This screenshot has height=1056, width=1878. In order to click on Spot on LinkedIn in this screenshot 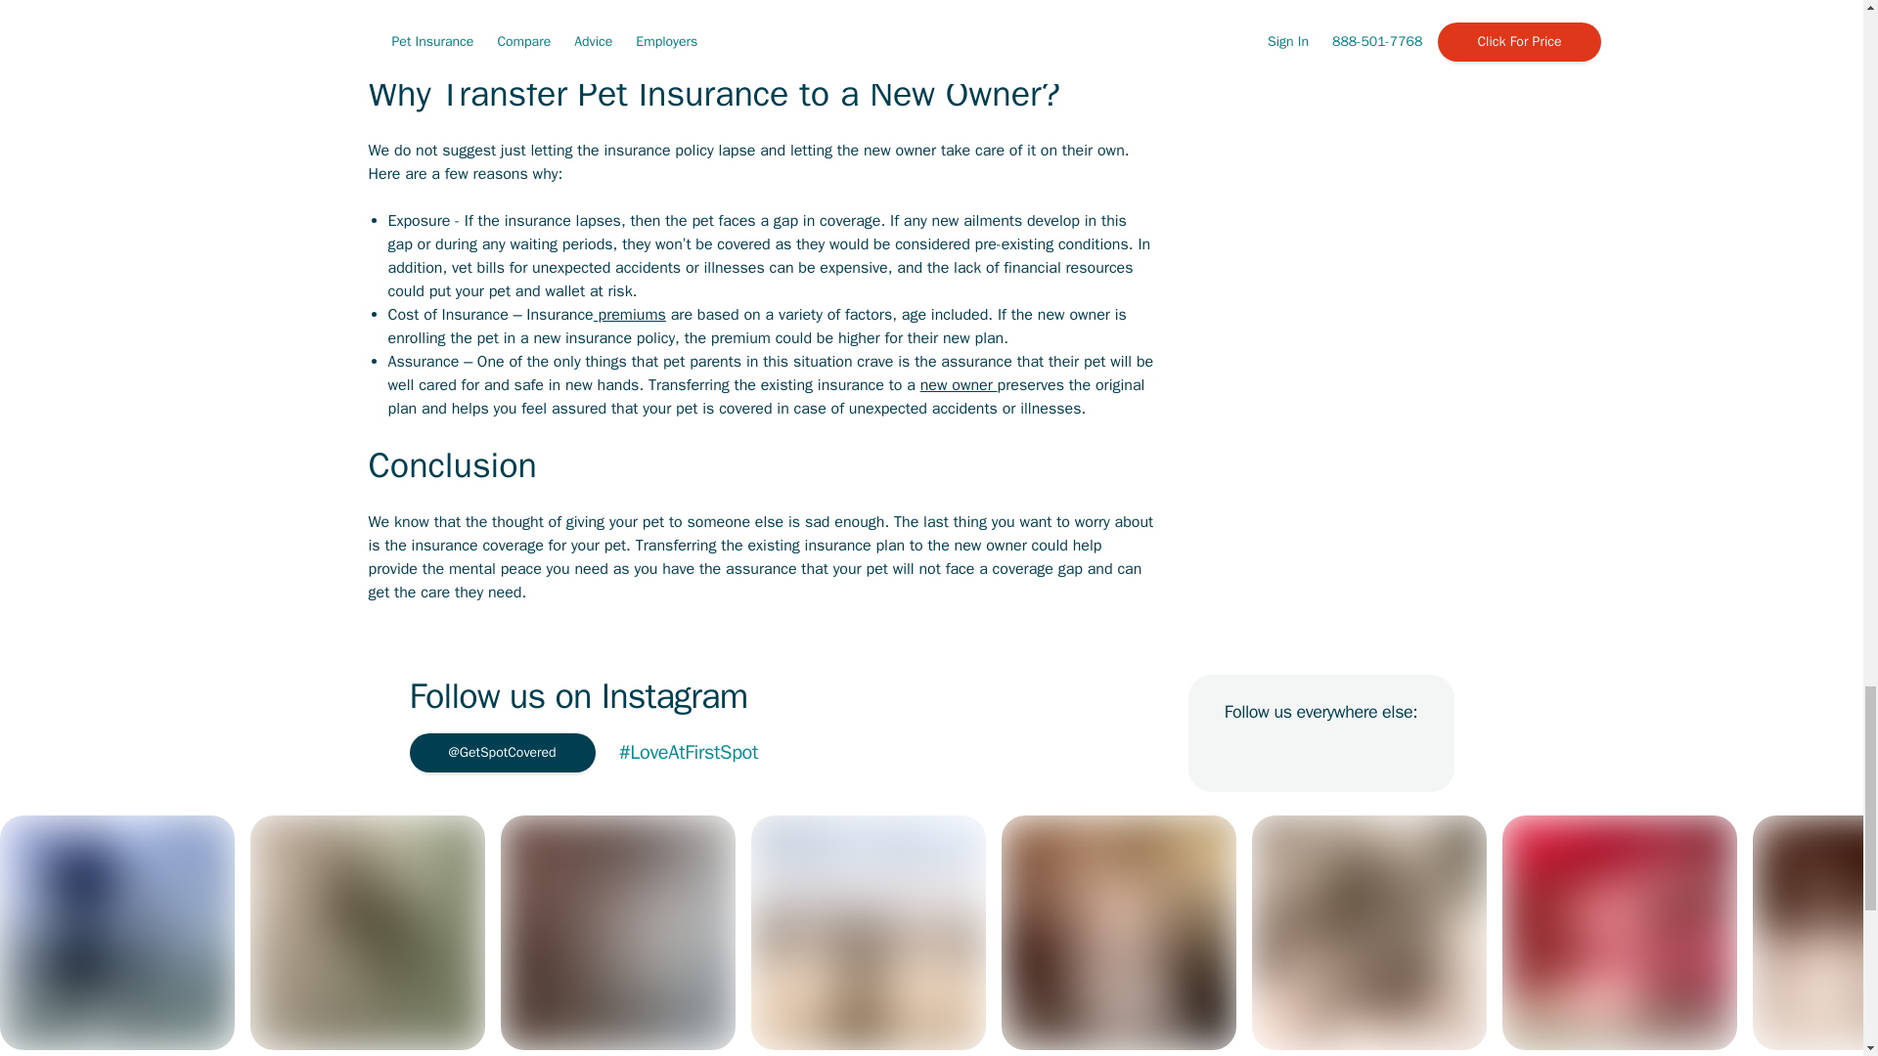, I will do `click(1277, 753)`.